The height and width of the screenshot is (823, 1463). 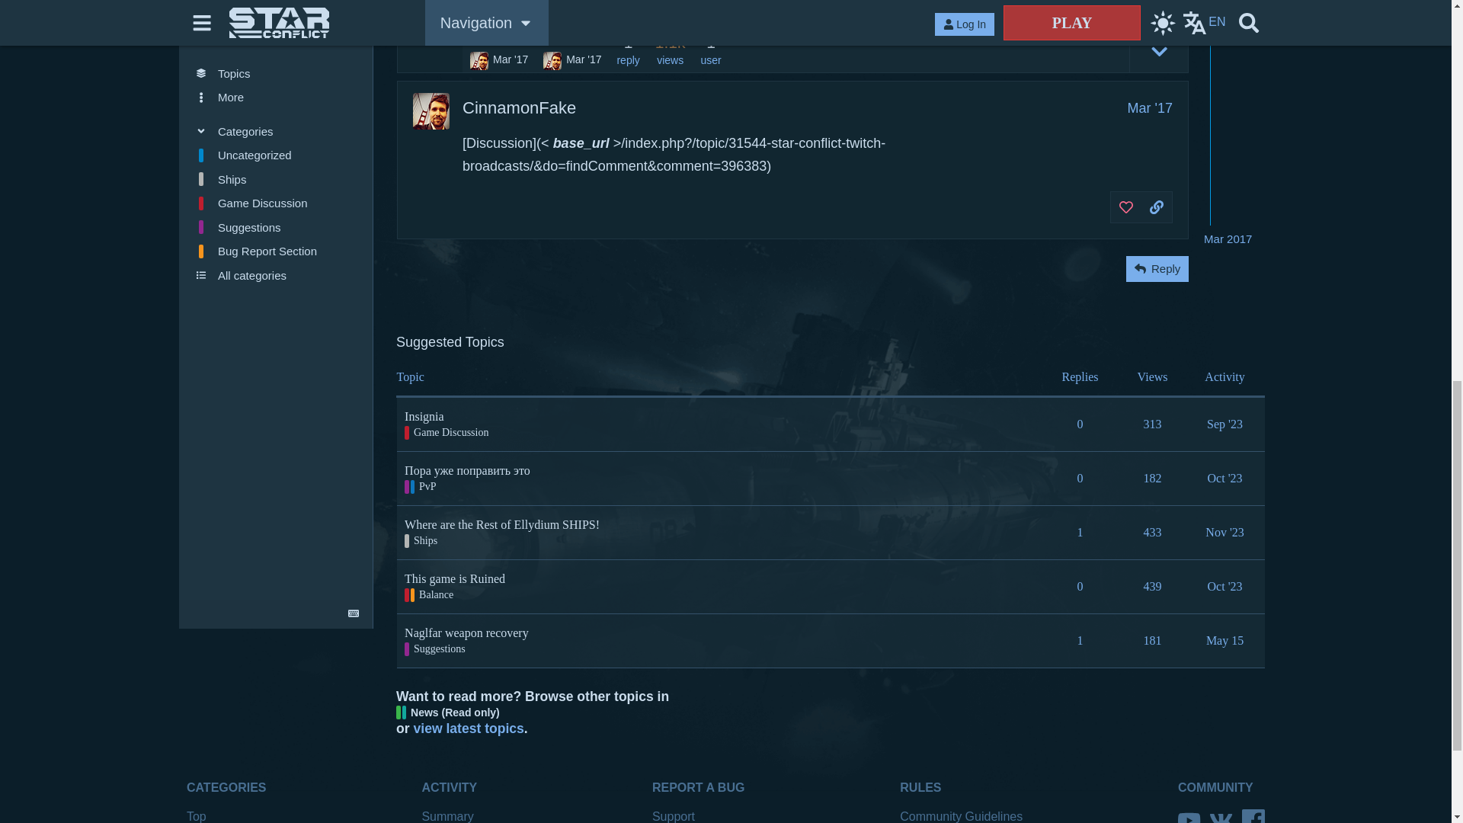 I want to click on Mar '17, so click(x=1151, y=108).